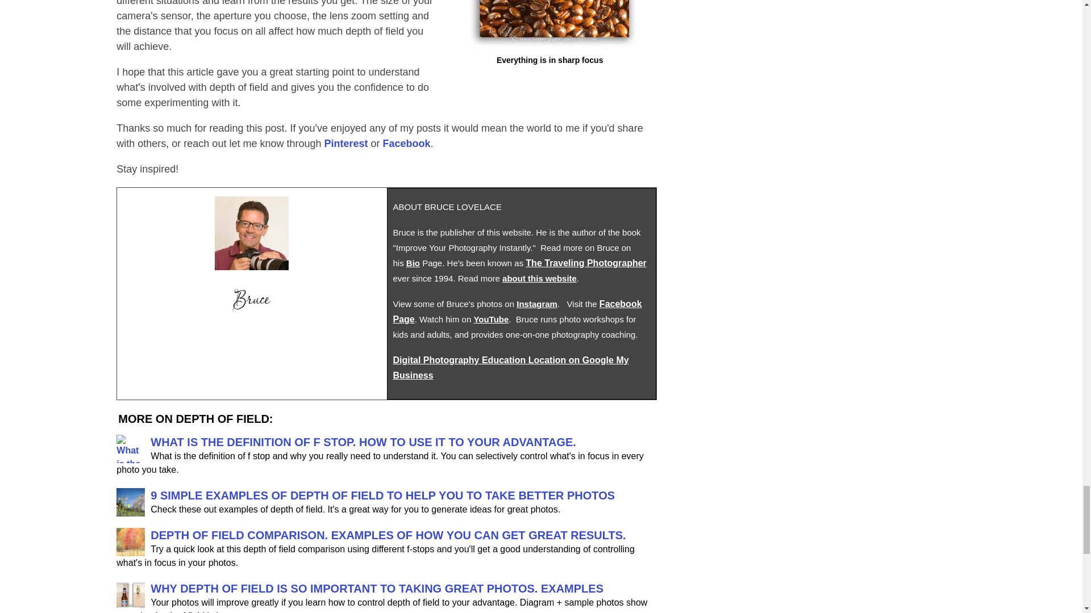  Describe the element at coordinates (491, 319) in the screenshot. I see `YouTube` at that location.